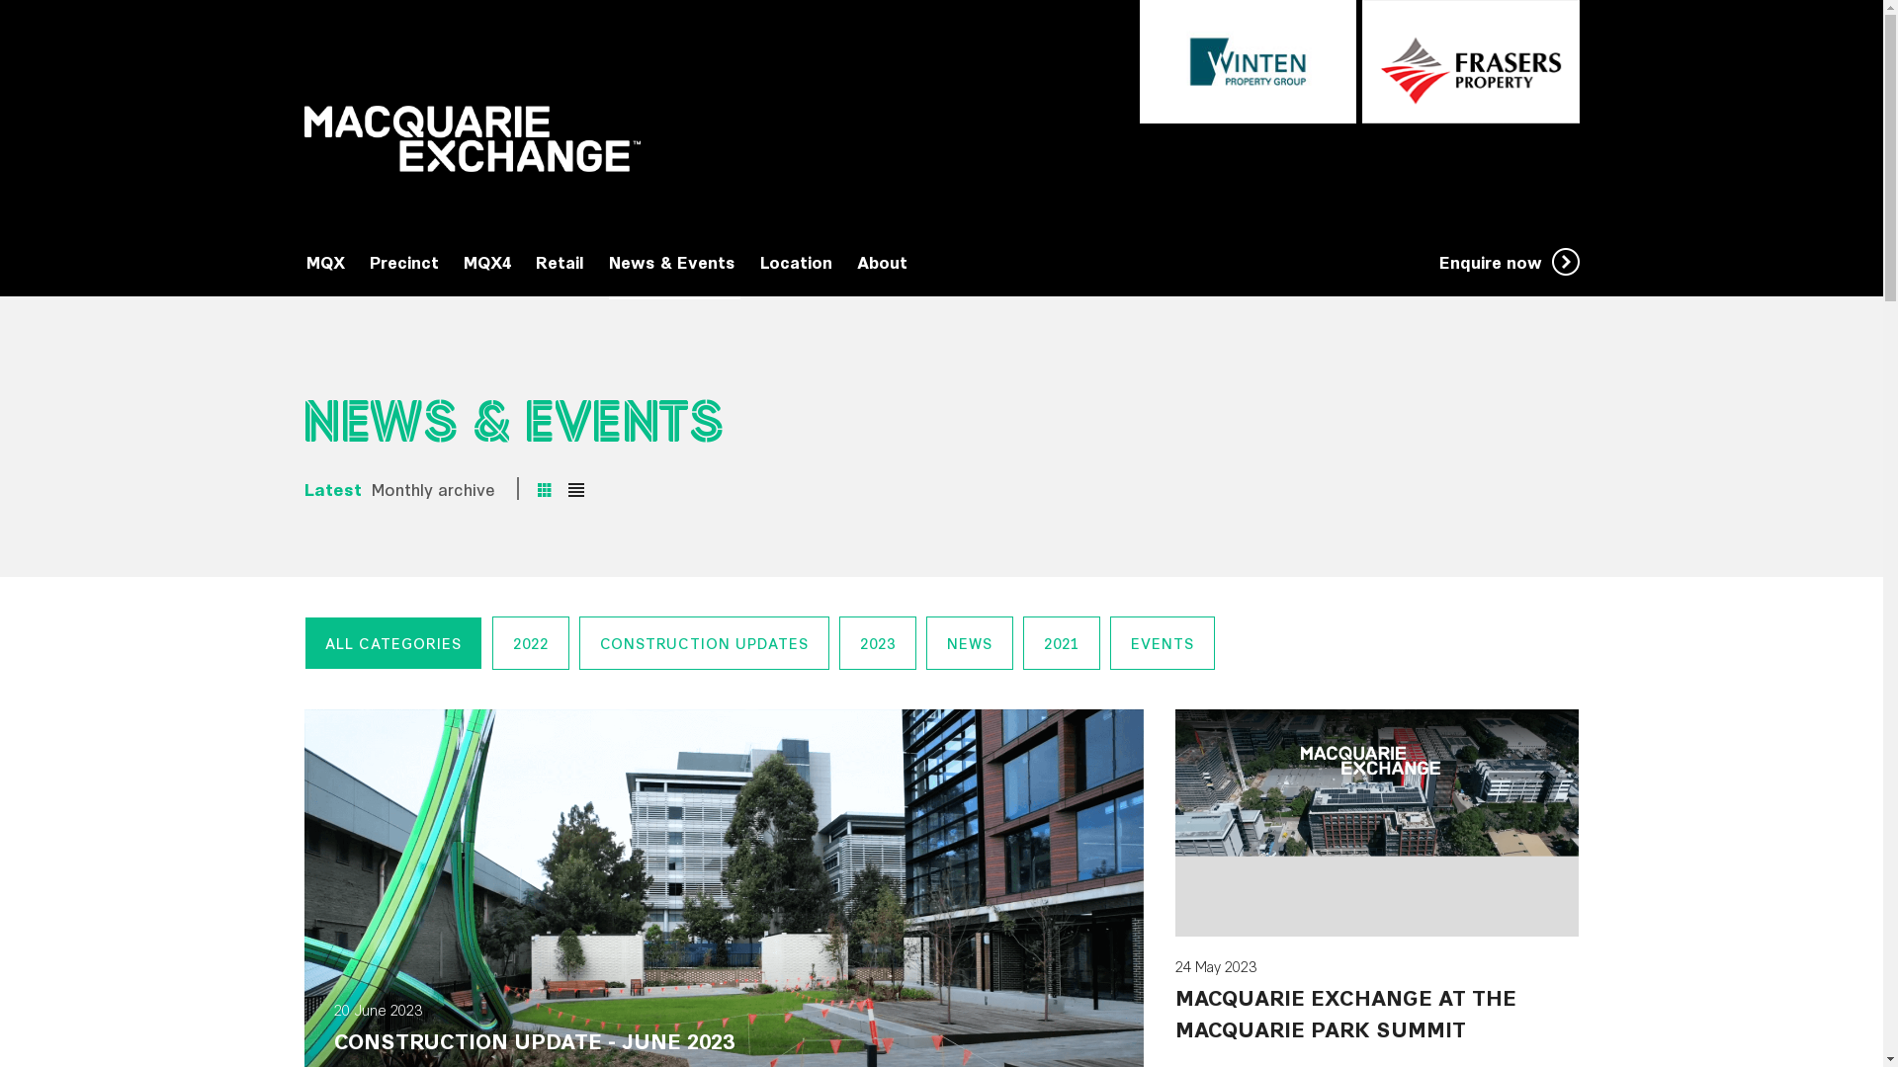  I want to click on MACQUARIE EXCHANGE AT THE MACQUARIE PARK SUMMIT, so click(1346, 1012).